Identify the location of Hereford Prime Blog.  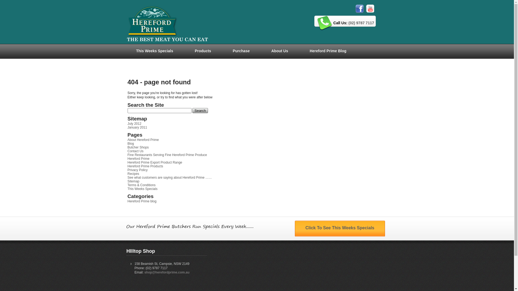
(328, 51).